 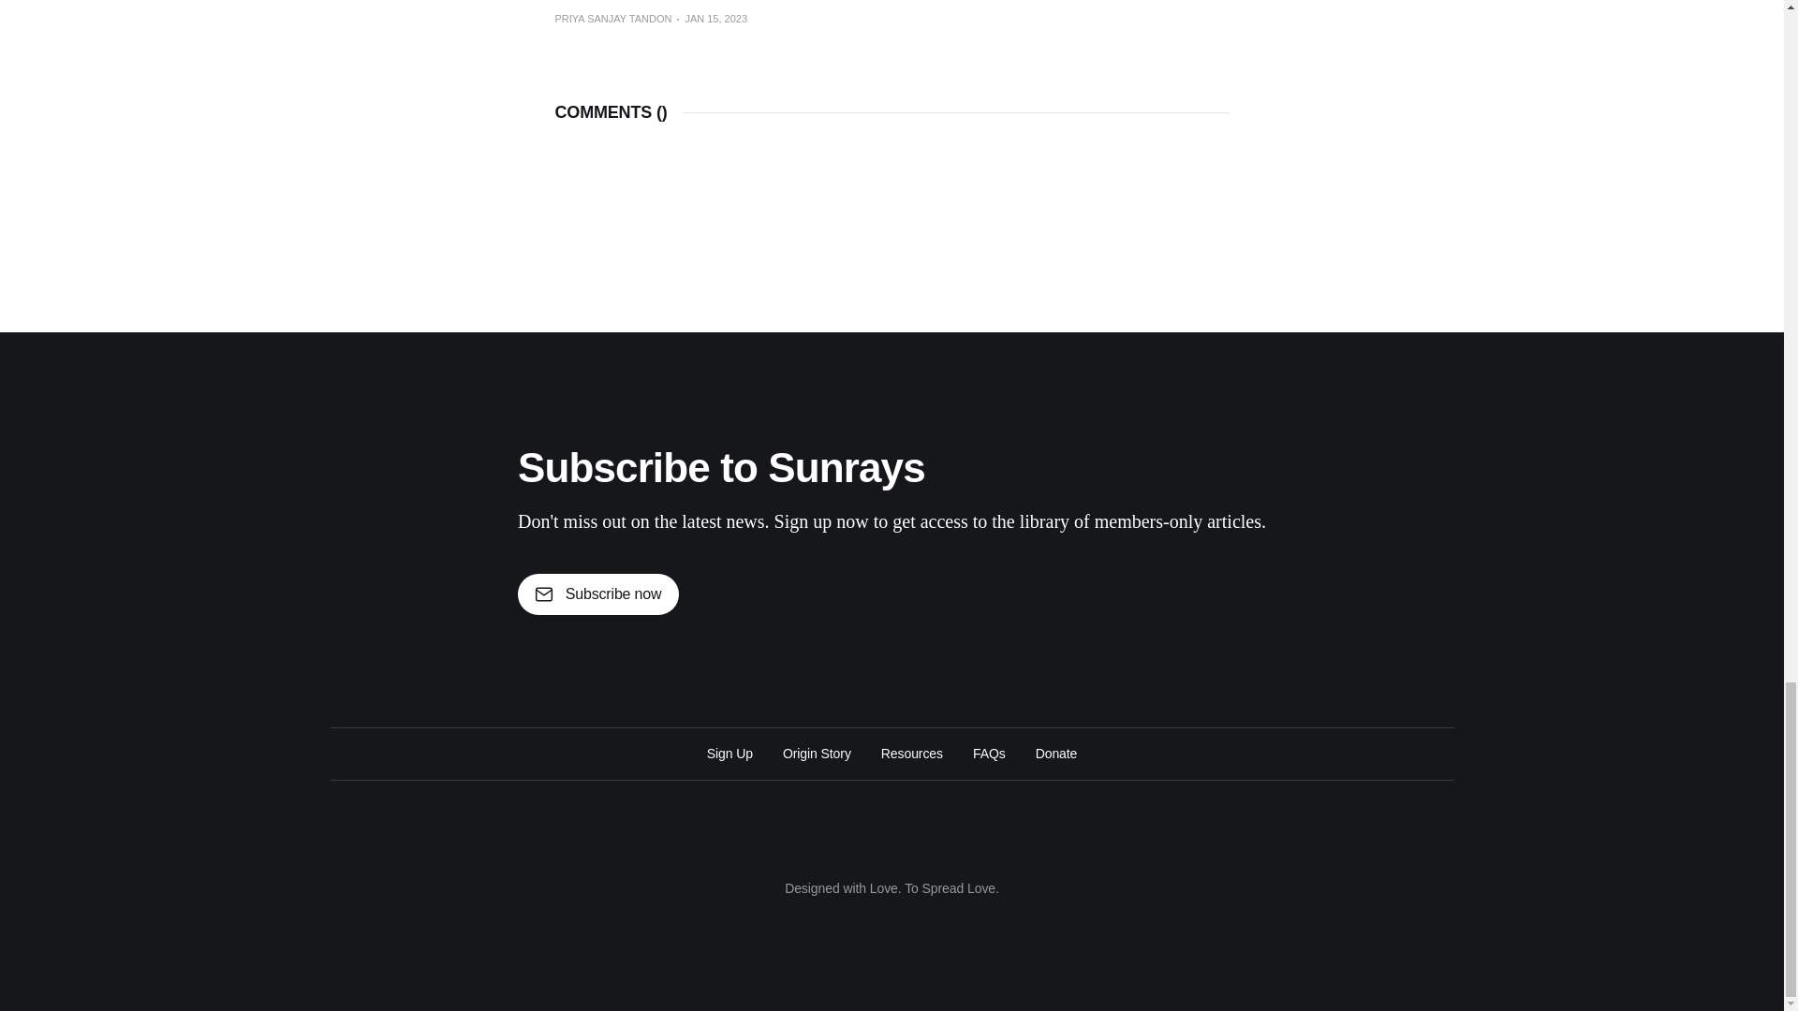 What do you see at coordinates (989, 753) in the screenshot?
I see `FAQs` at bounding box center [989, 753].